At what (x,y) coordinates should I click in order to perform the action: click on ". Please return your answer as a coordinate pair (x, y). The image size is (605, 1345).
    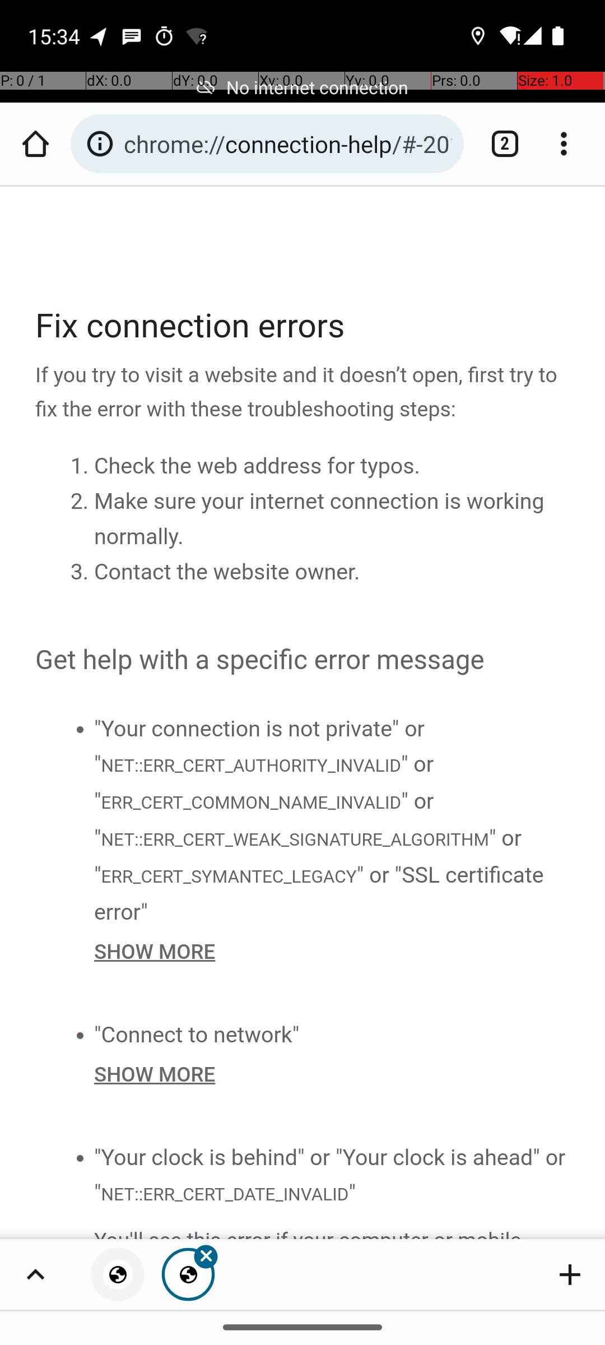
    Looking at the image, I should click on (352, 1193).